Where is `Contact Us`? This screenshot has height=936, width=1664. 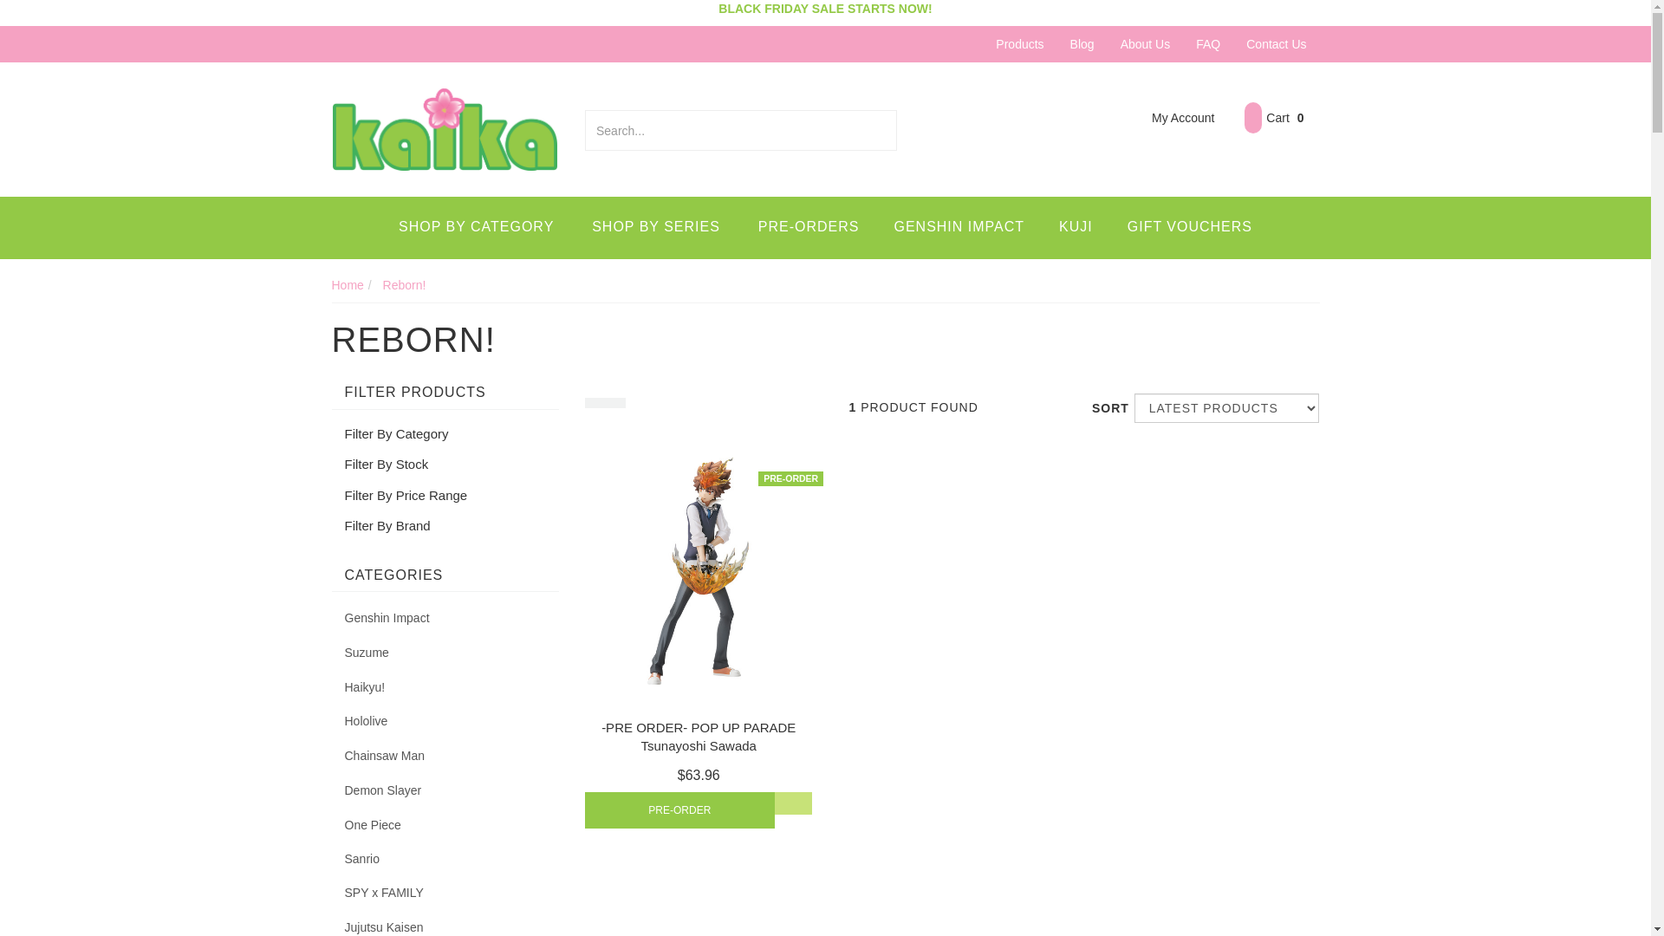
Contact Us is located at coordinates (1276, 44).